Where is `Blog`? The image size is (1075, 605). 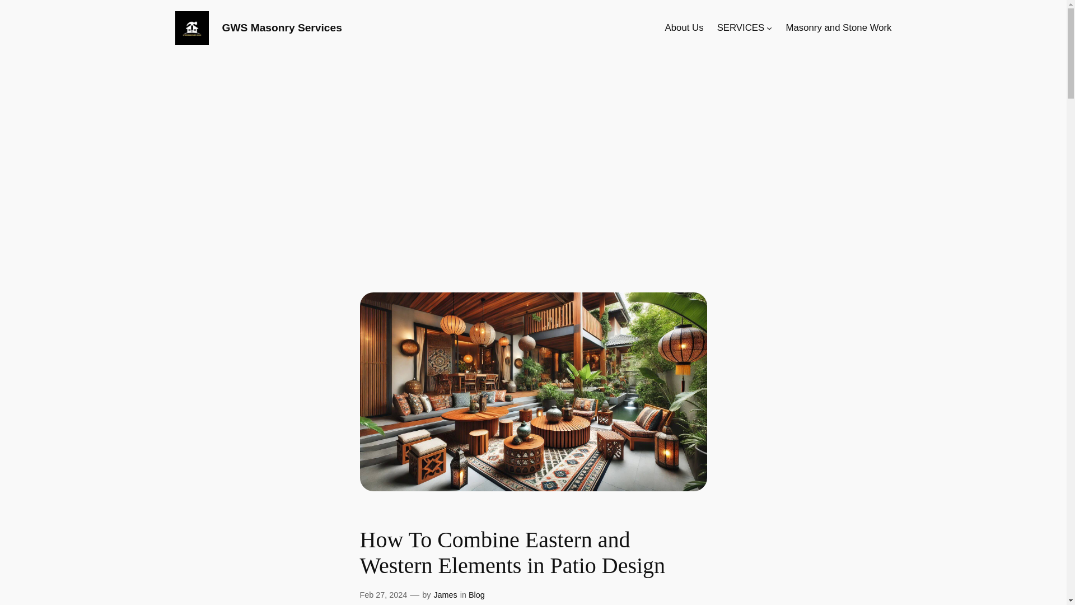
Blog is located at coordinates (476, 595).